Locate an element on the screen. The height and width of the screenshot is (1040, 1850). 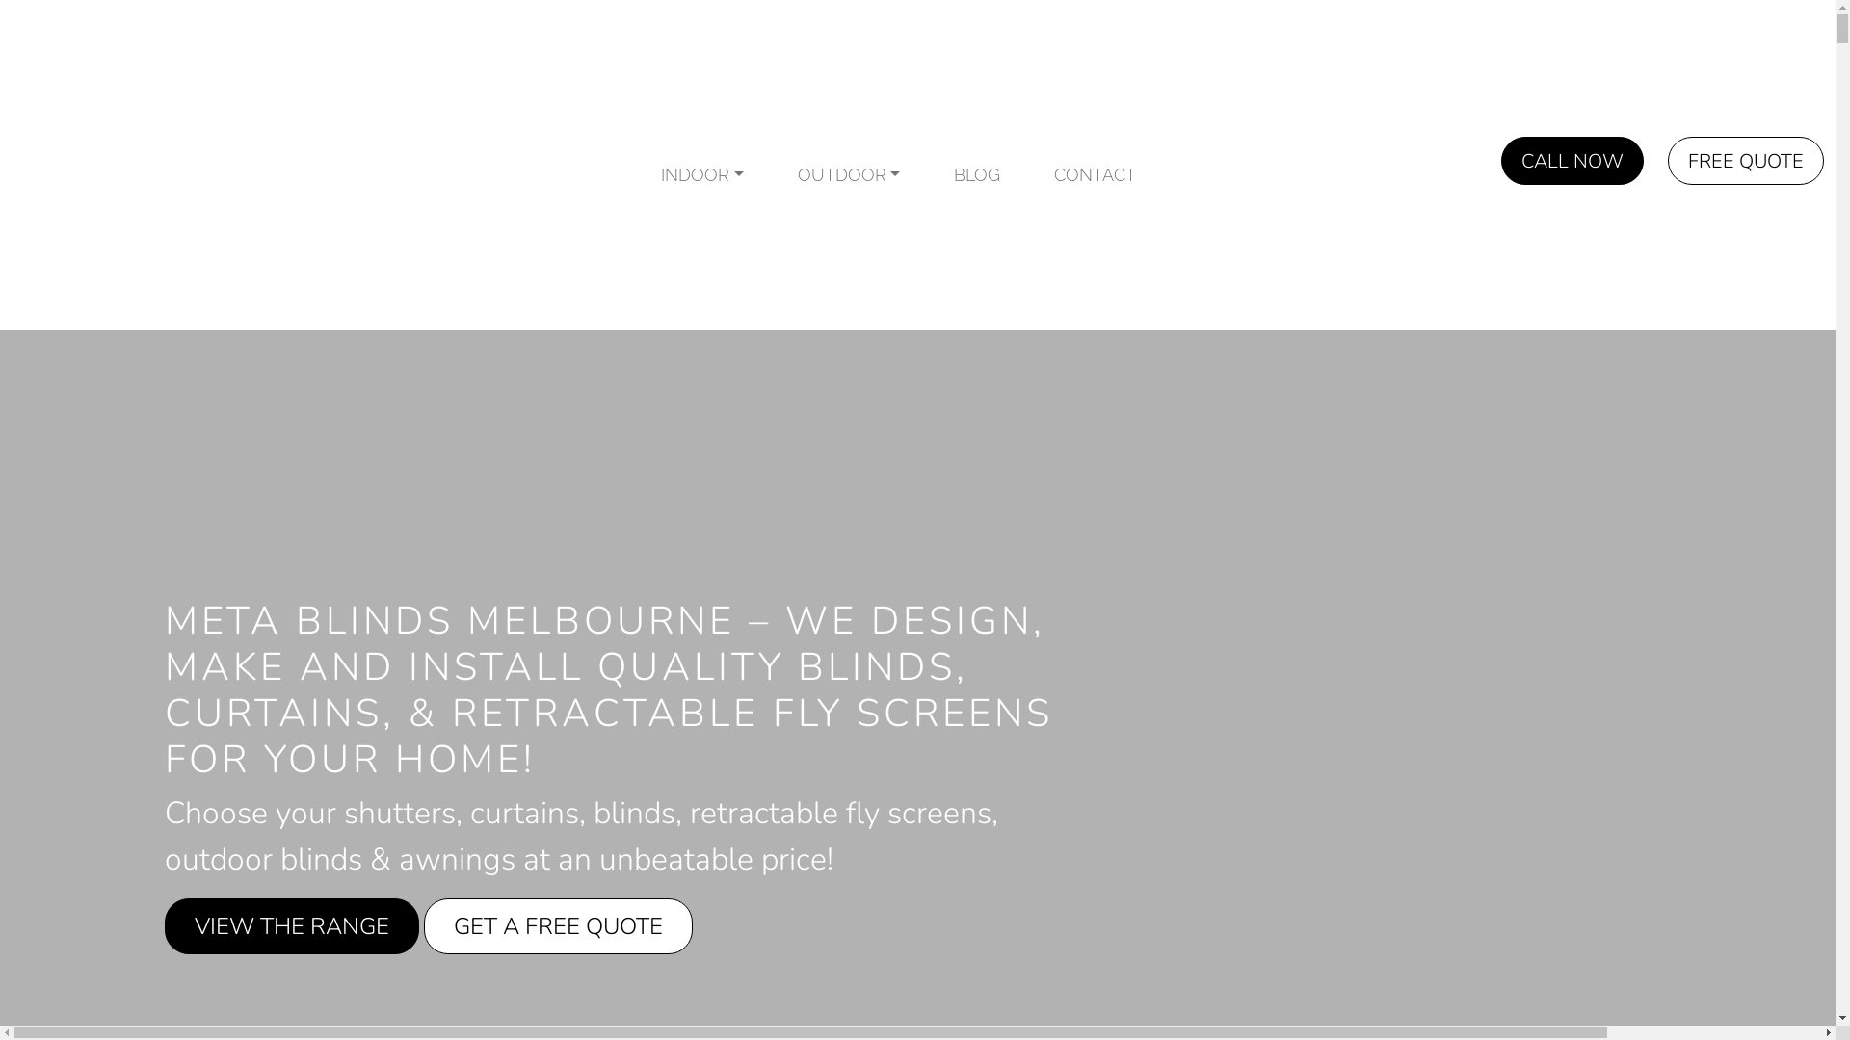
CONTACT is located at coordinates (1095, 175).